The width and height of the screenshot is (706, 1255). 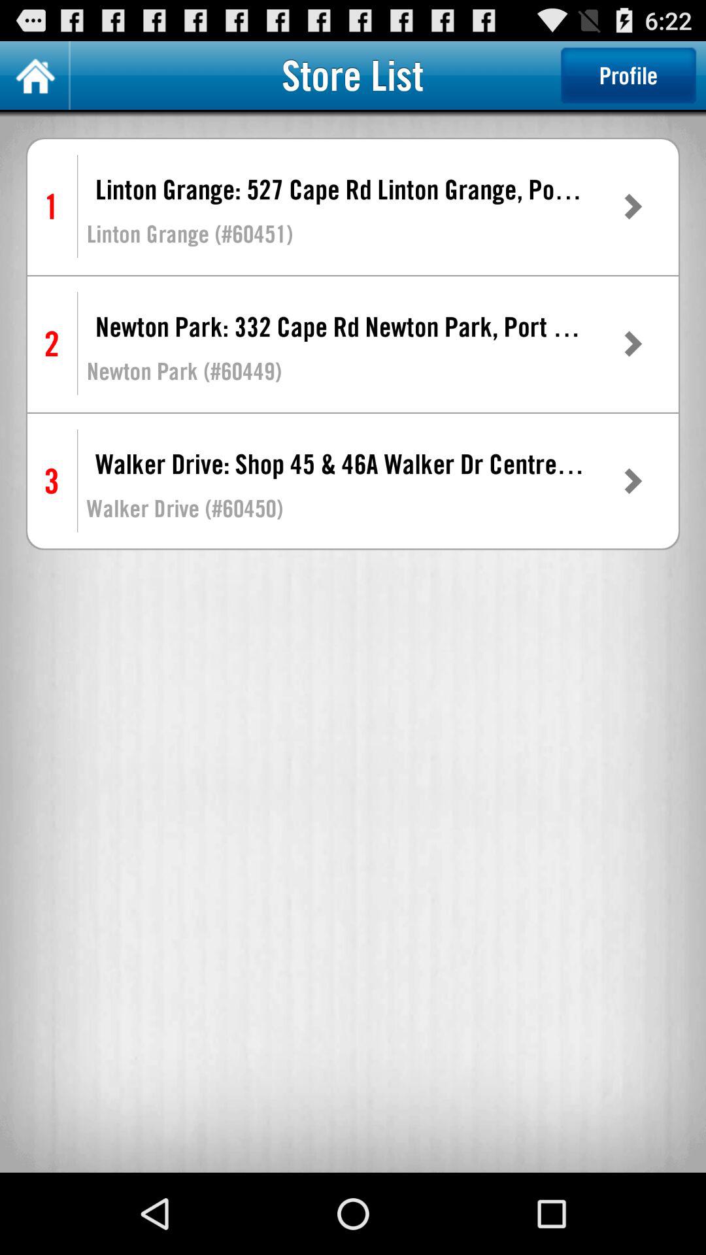 What do you see at coordinates (632, 481) in the screenshot?
I see `click the icon on the right` at bounding box center [632, 481].